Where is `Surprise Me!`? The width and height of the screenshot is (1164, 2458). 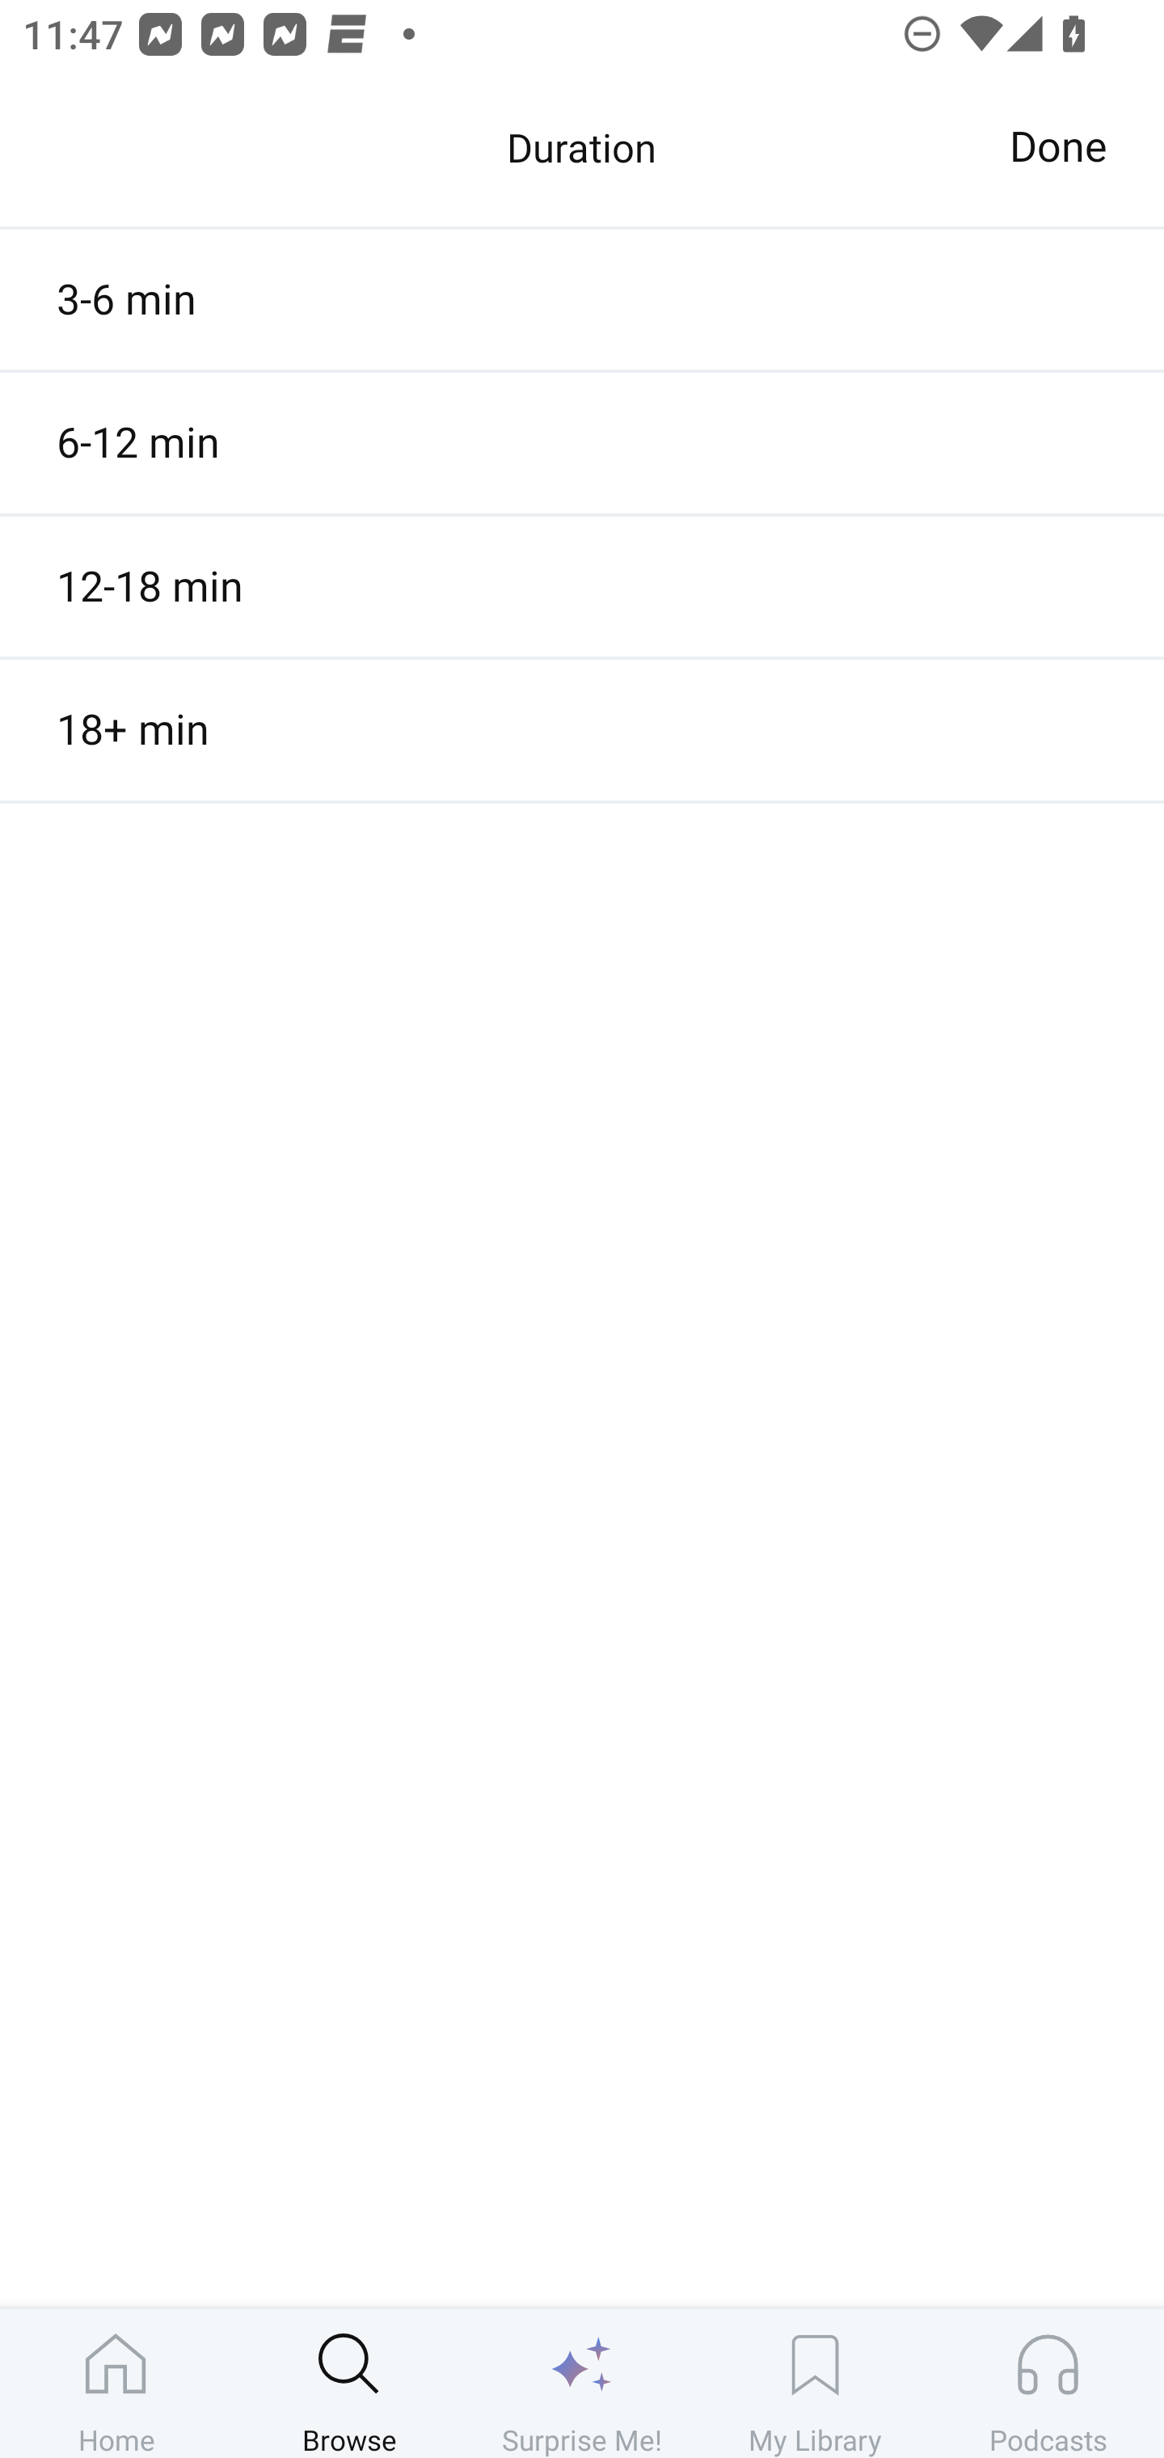 Surprise Me! is located at coordinates (582, 2383).